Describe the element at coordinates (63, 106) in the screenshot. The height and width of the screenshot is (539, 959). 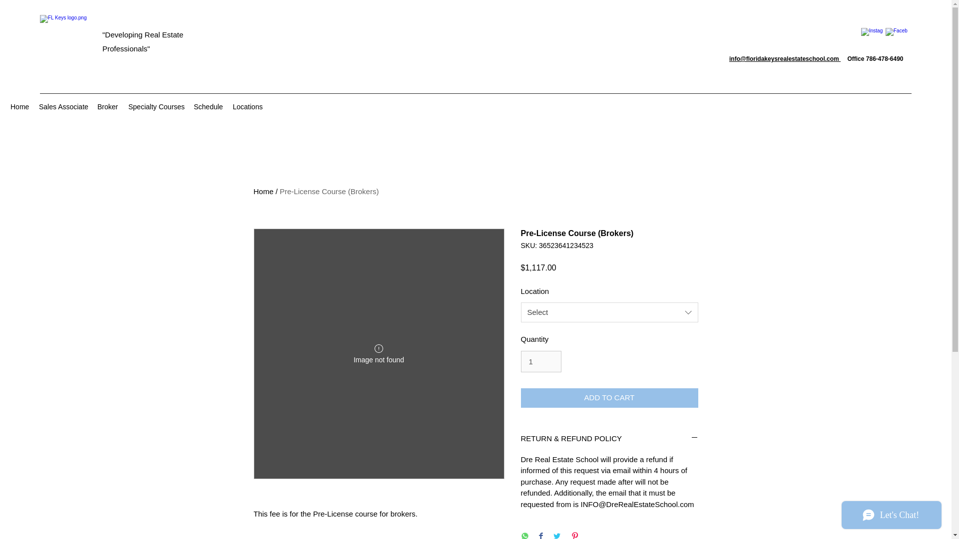
I see `Sales Associate` at that location.